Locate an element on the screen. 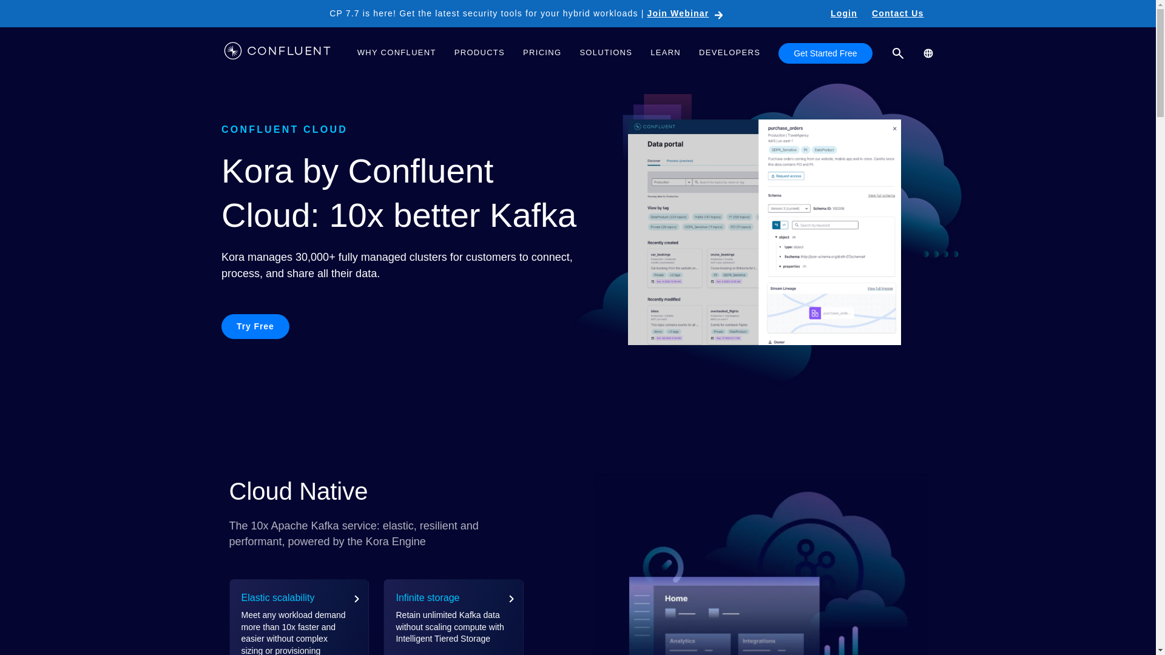  Login is located at coordinates (843, 13).